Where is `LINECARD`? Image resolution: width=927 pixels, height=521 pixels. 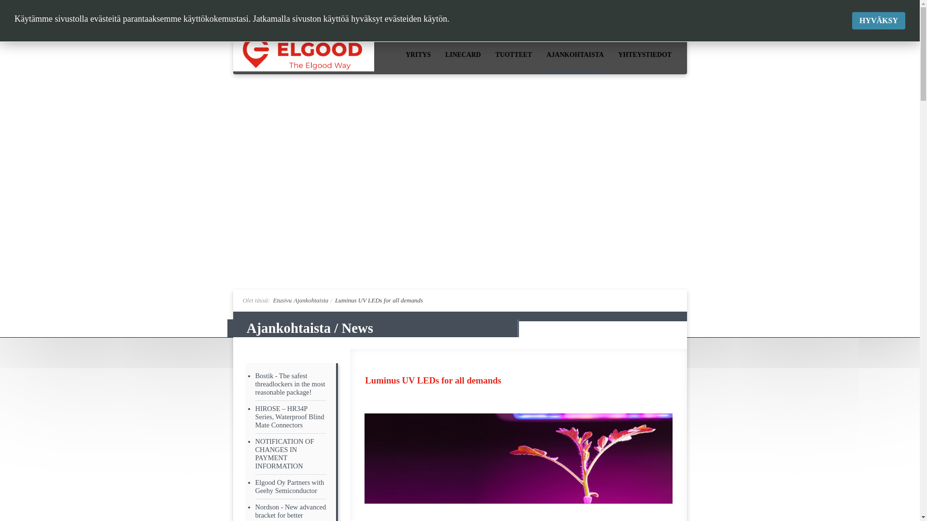 LINECARD is located at coordinates (463, 56).